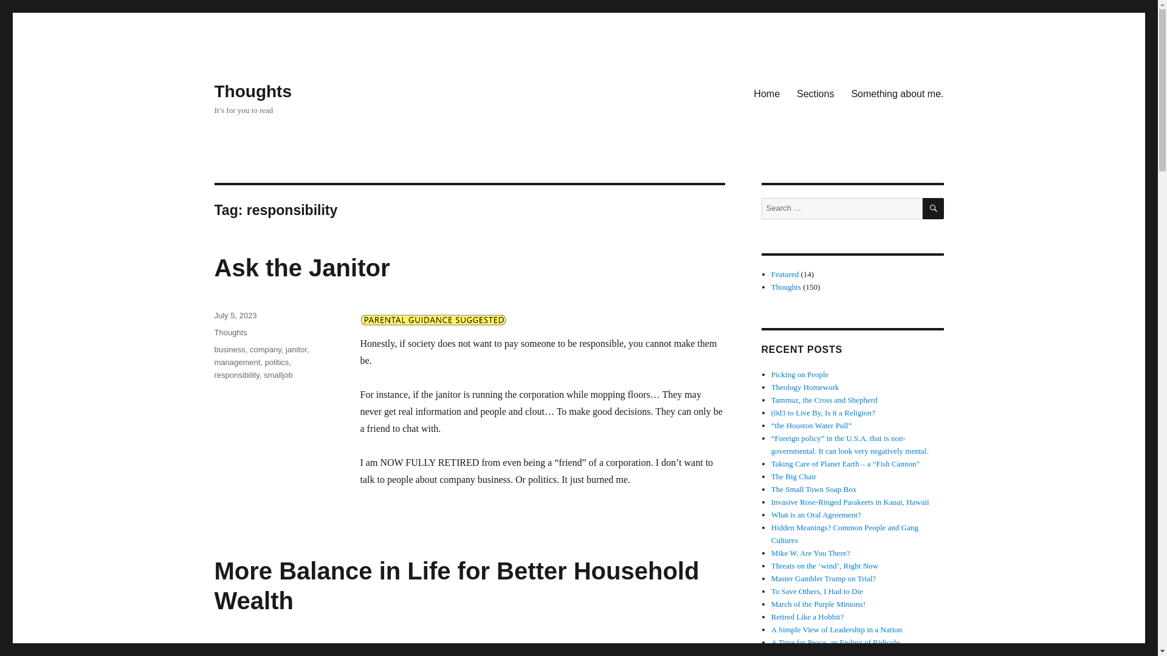 The width and height of the screenshot is (1167, 656). Describe the element at coordinates (237, 362) in the screenshot. I see `management` at that location.